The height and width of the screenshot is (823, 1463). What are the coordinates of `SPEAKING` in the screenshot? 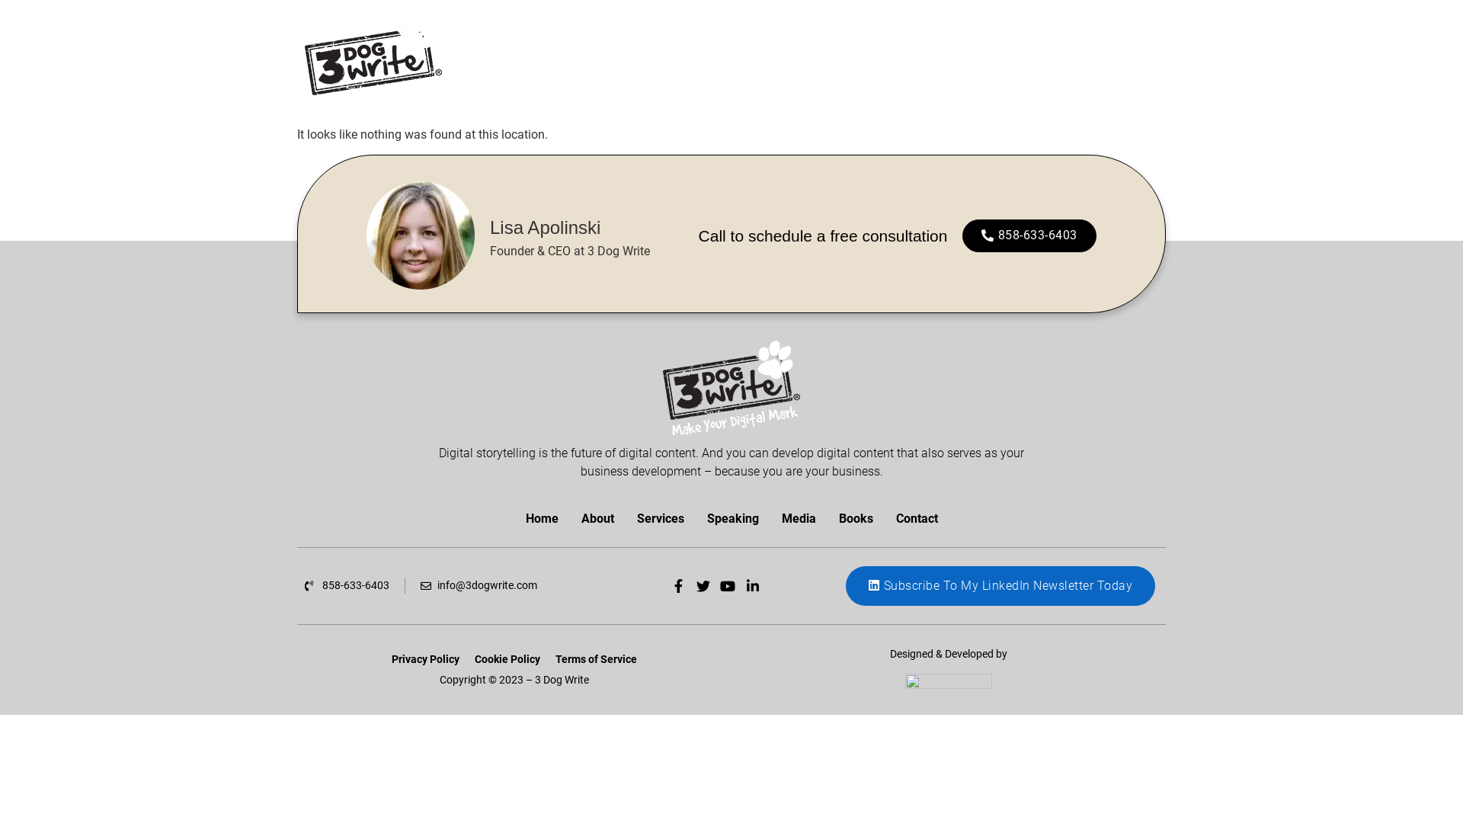 It's located at (917, 63).